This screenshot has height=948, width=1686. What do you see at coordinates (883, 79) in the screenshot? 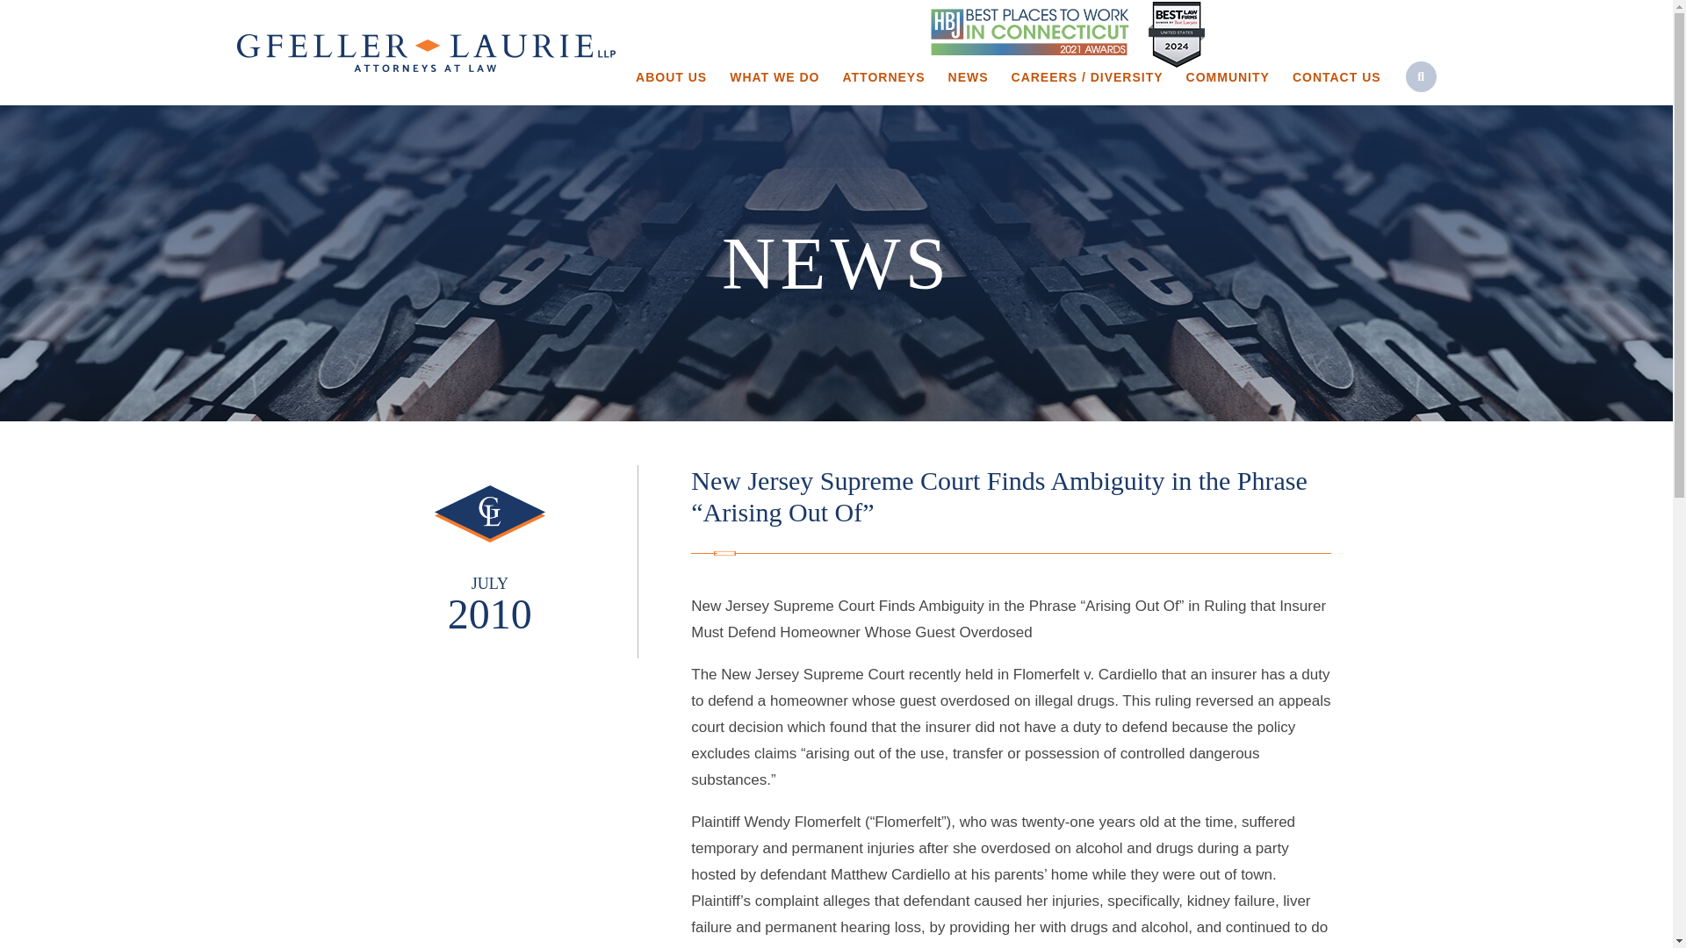
I see `ATTORNEYS` at bounding box center [883, 79].